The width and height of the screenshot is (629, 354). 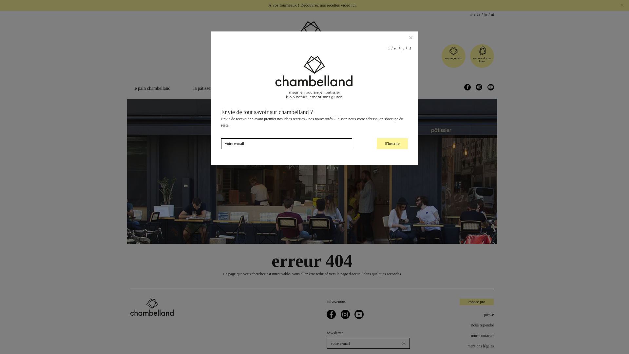 I want to click on nous rejoindre, so click(x=463, y=325).